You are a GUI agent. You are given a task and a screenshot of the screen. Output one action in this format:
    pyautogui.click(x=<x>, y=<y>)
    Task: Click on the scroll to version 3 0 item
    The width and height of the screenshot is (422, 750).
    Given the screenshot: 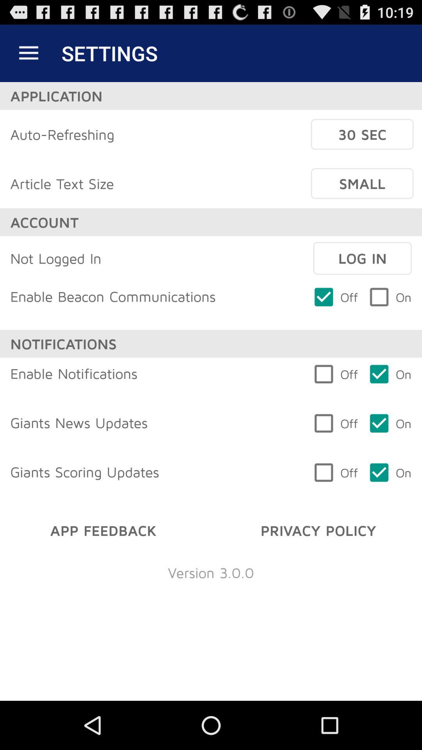 What is the action you would take?
    pyautogui.click(x=211, y=573)
    